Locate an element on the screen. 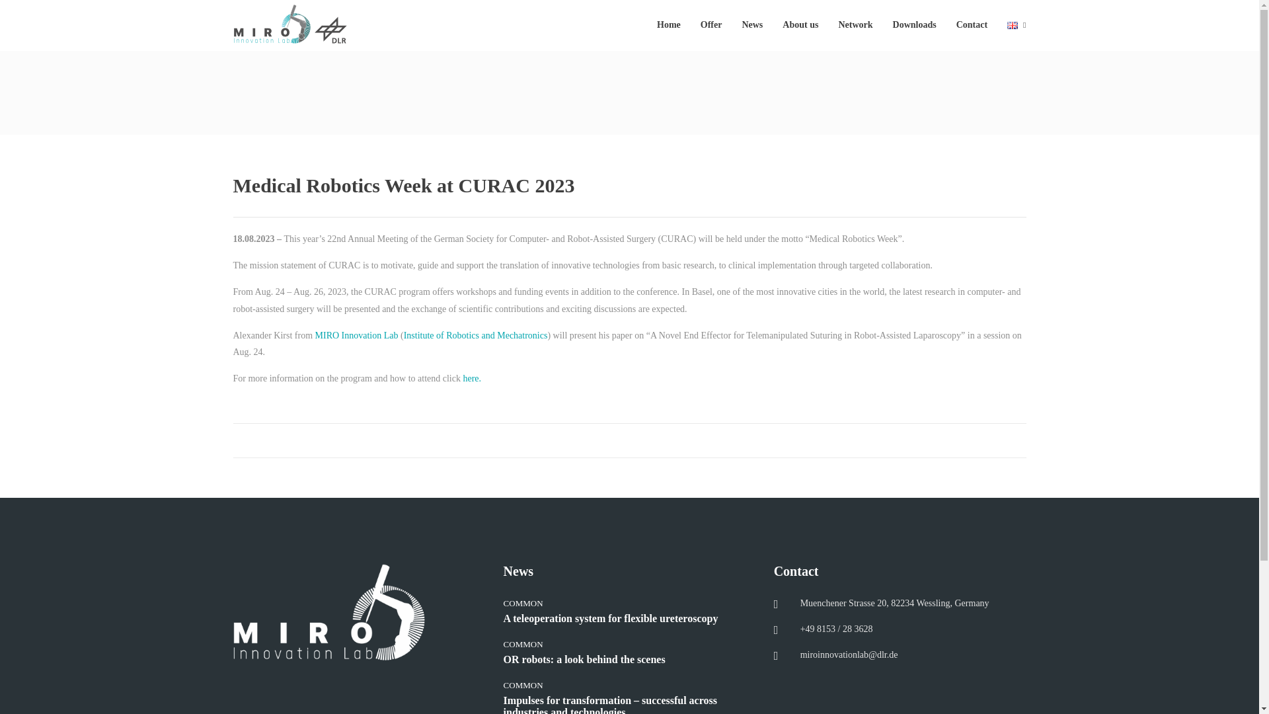 The image size is (1269, 714). MIRO Innovation Lab is located at coordinates (356, 336).